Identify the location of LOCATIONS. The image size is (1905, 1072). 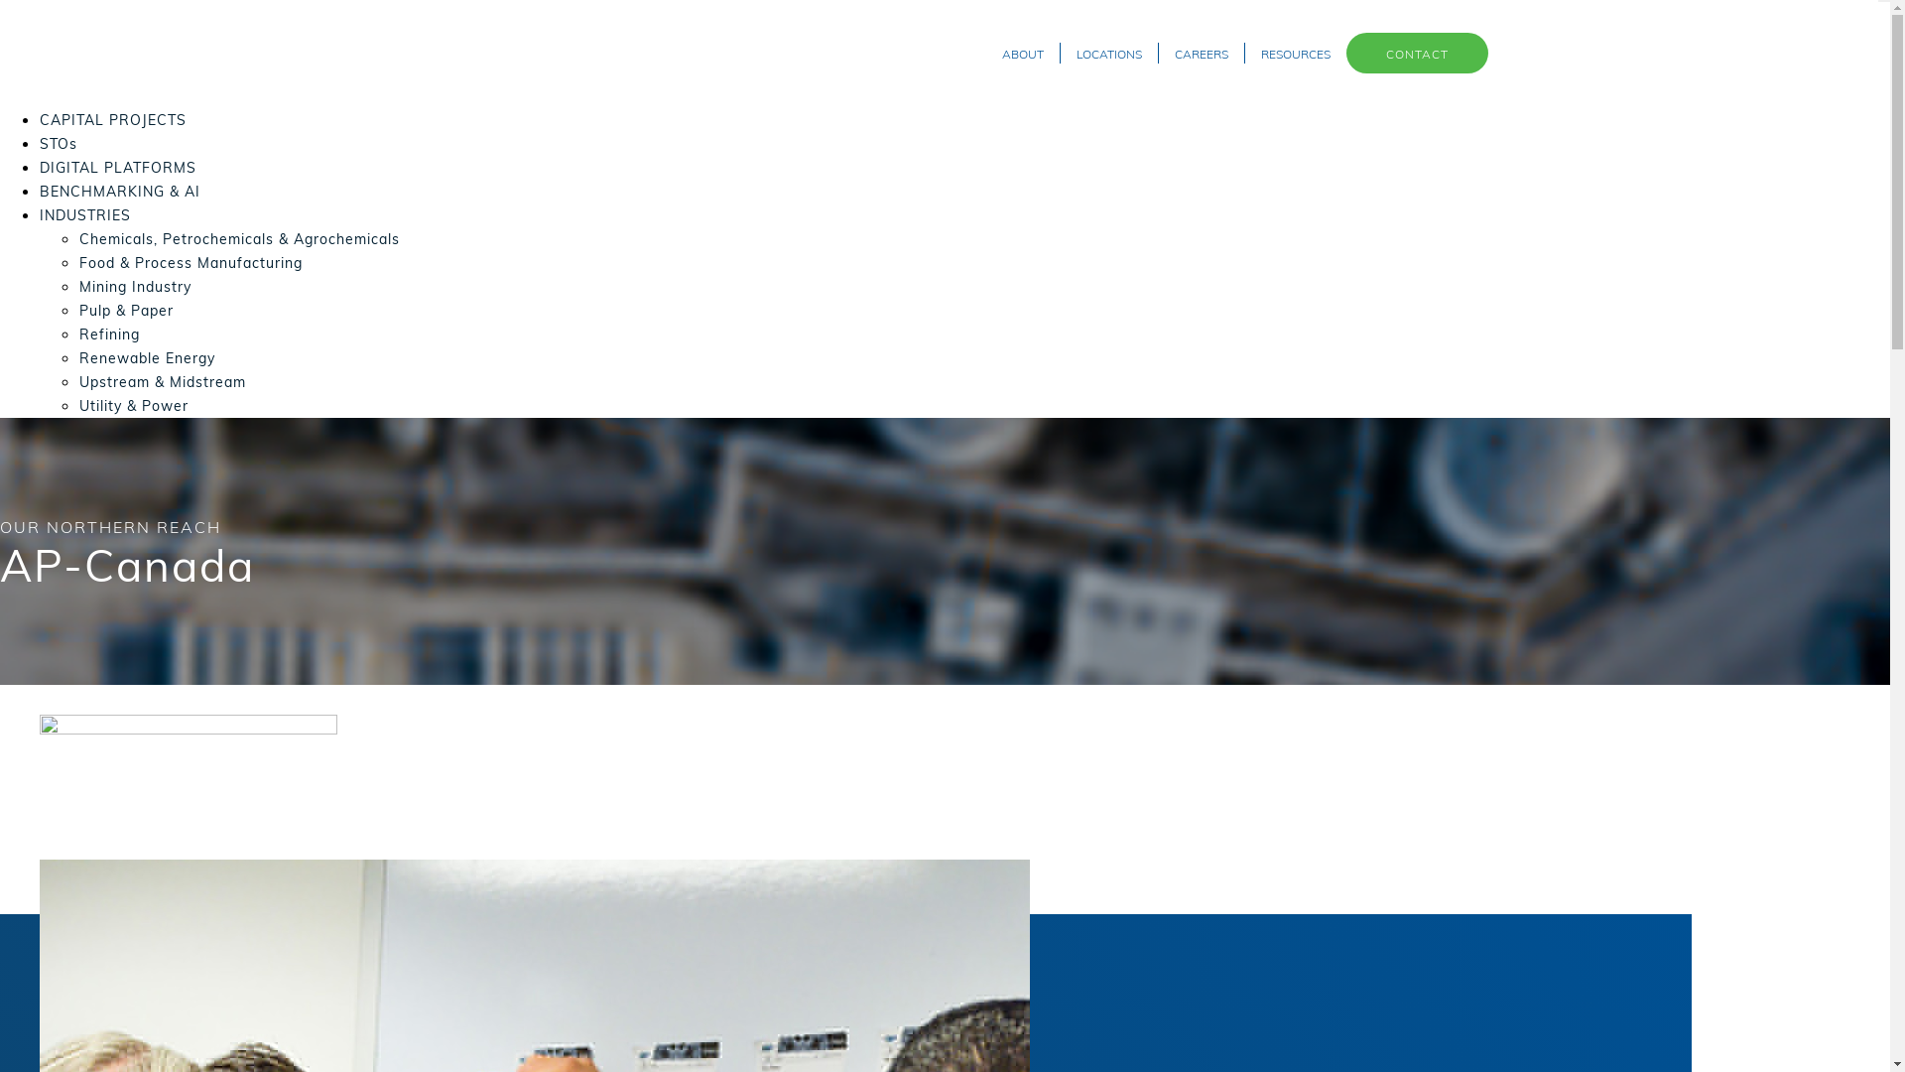
(1109, 54).